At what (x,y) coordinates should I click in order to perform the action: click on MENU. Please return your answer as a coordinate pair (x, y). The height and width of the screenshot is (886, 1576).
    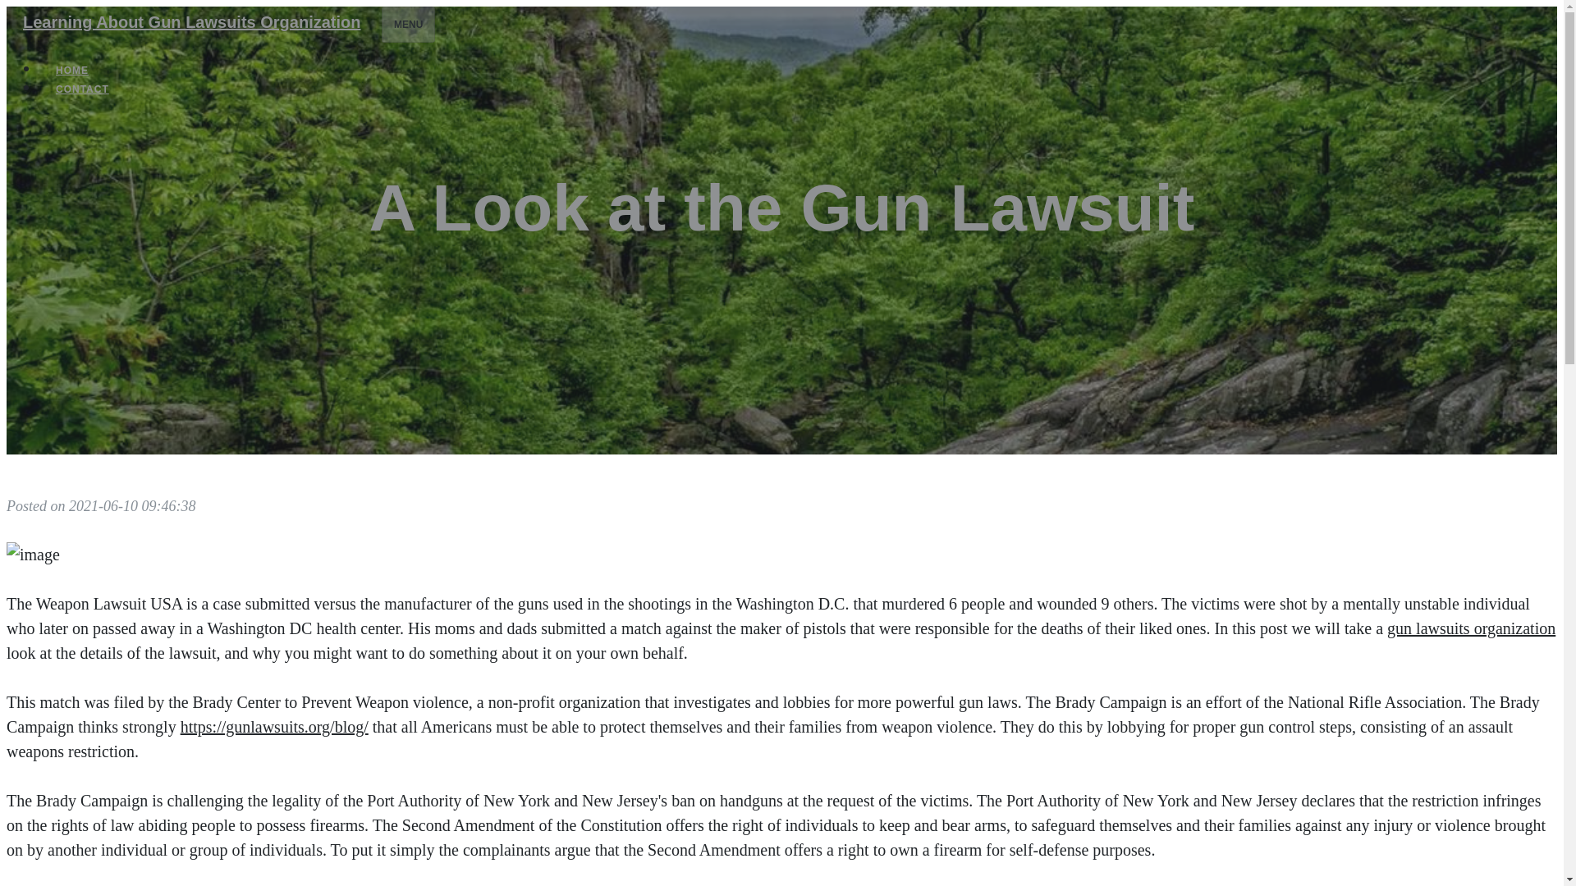
    Looking at the image, I should click on (407, 24).